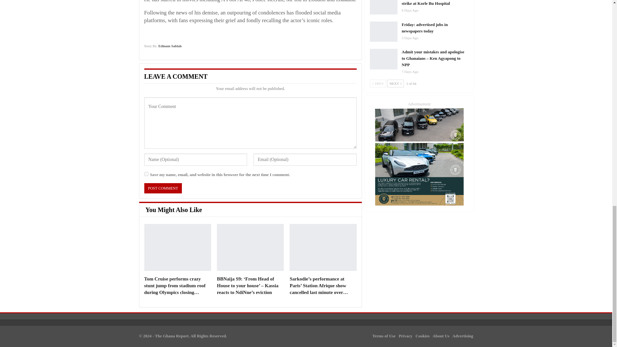  I want to click on yes, so click(146, 173).